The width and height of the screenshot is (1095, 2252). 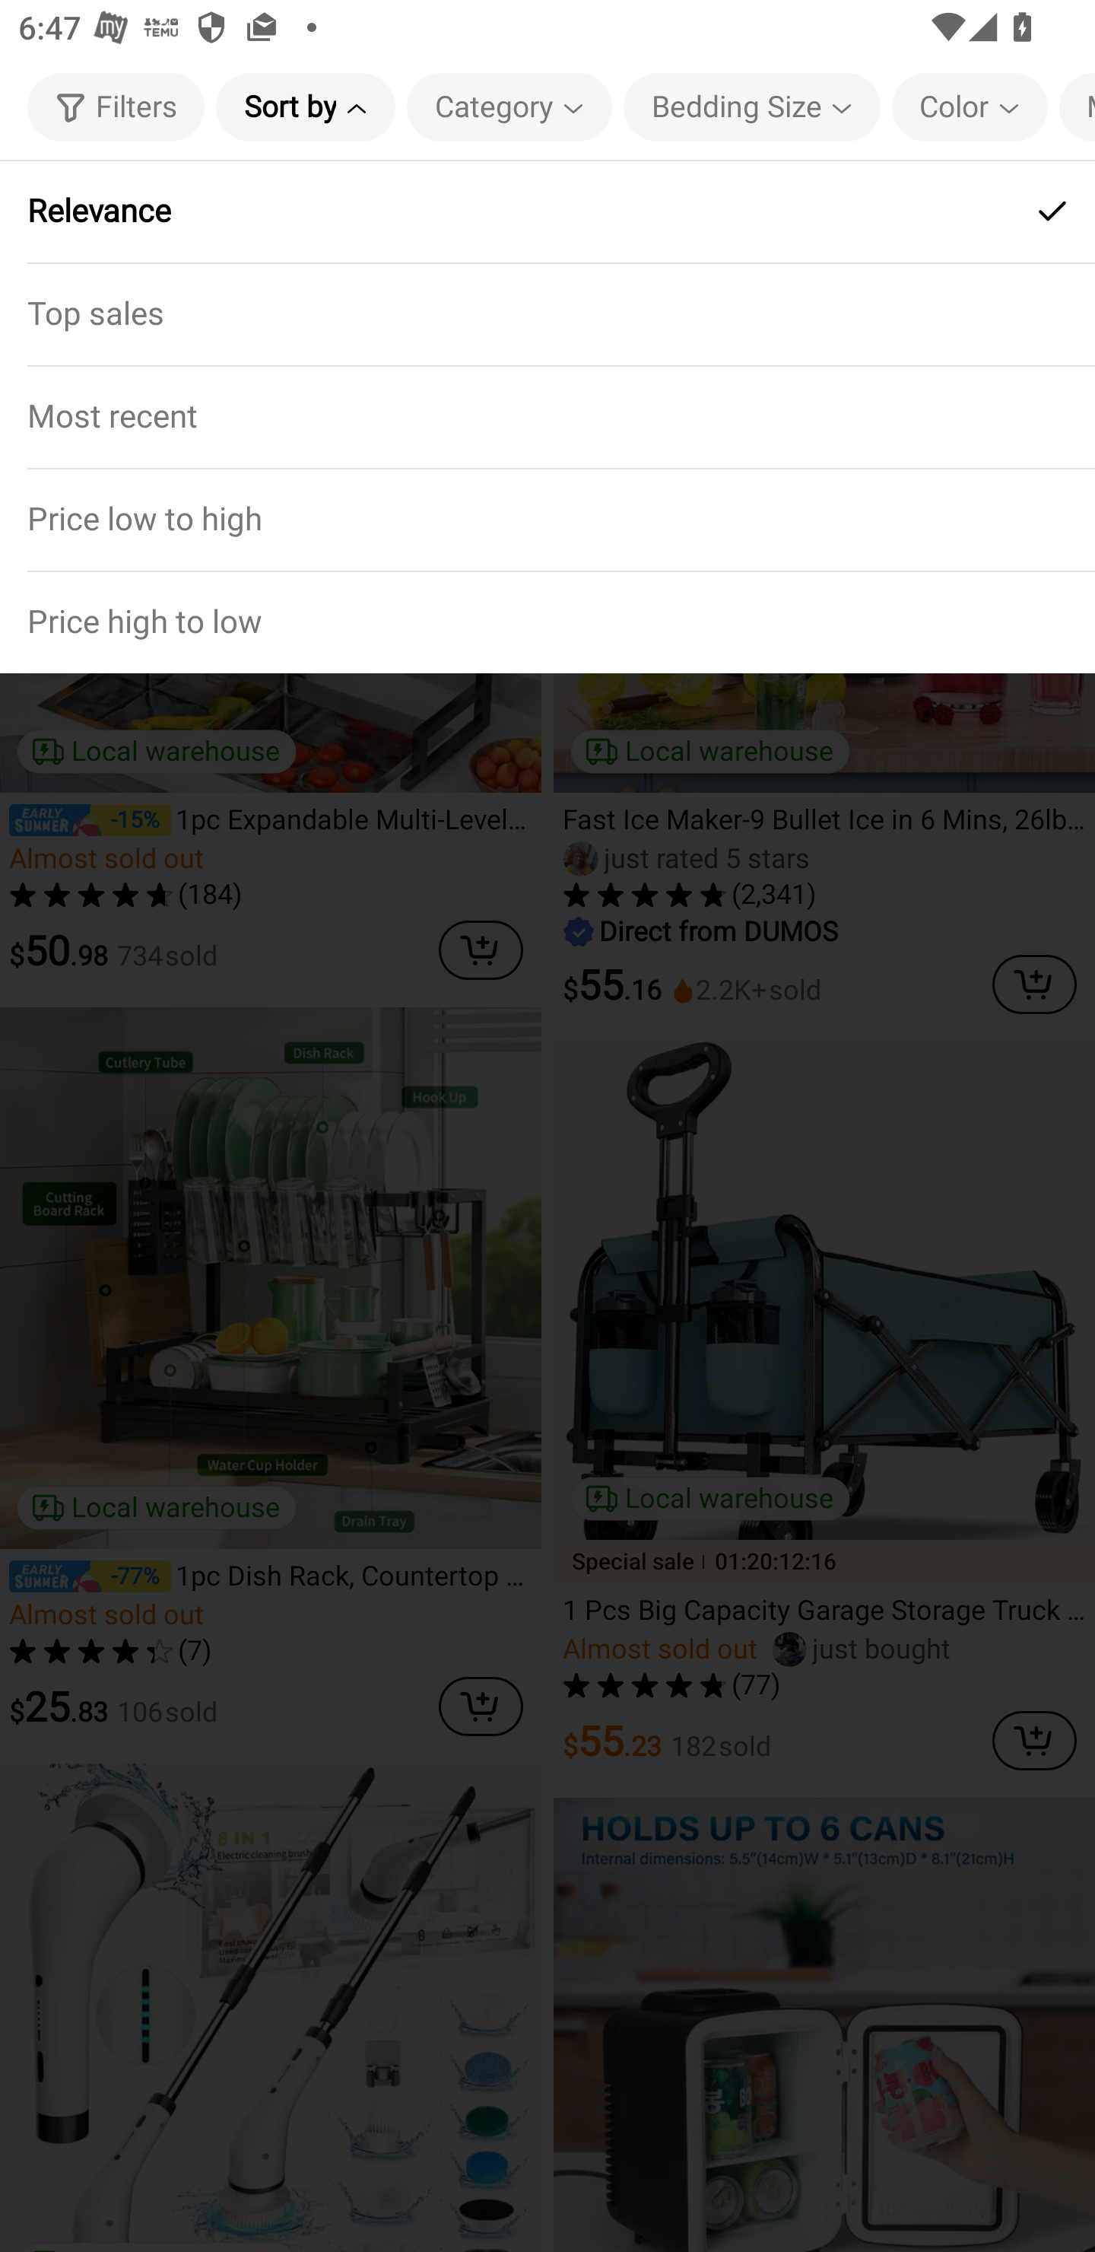 What do you see at coordinates (305, 107) in the screenshot?
I see `Sort by` at bounding box center [305, 107].